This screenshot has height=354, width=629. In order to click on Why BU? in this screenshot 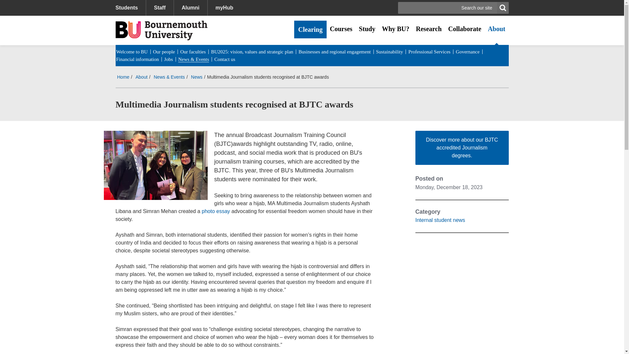, I will do `click(395, 29)`.